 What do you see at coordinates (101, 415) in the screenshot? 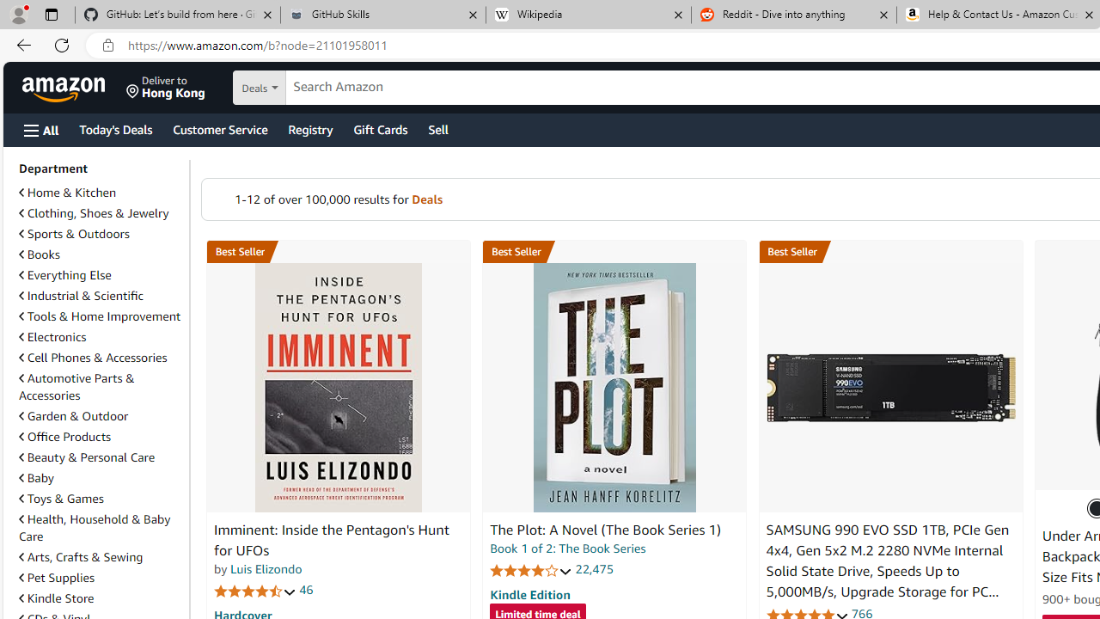
I see `Garden & Outdoor` at bounding box center [101, 415].